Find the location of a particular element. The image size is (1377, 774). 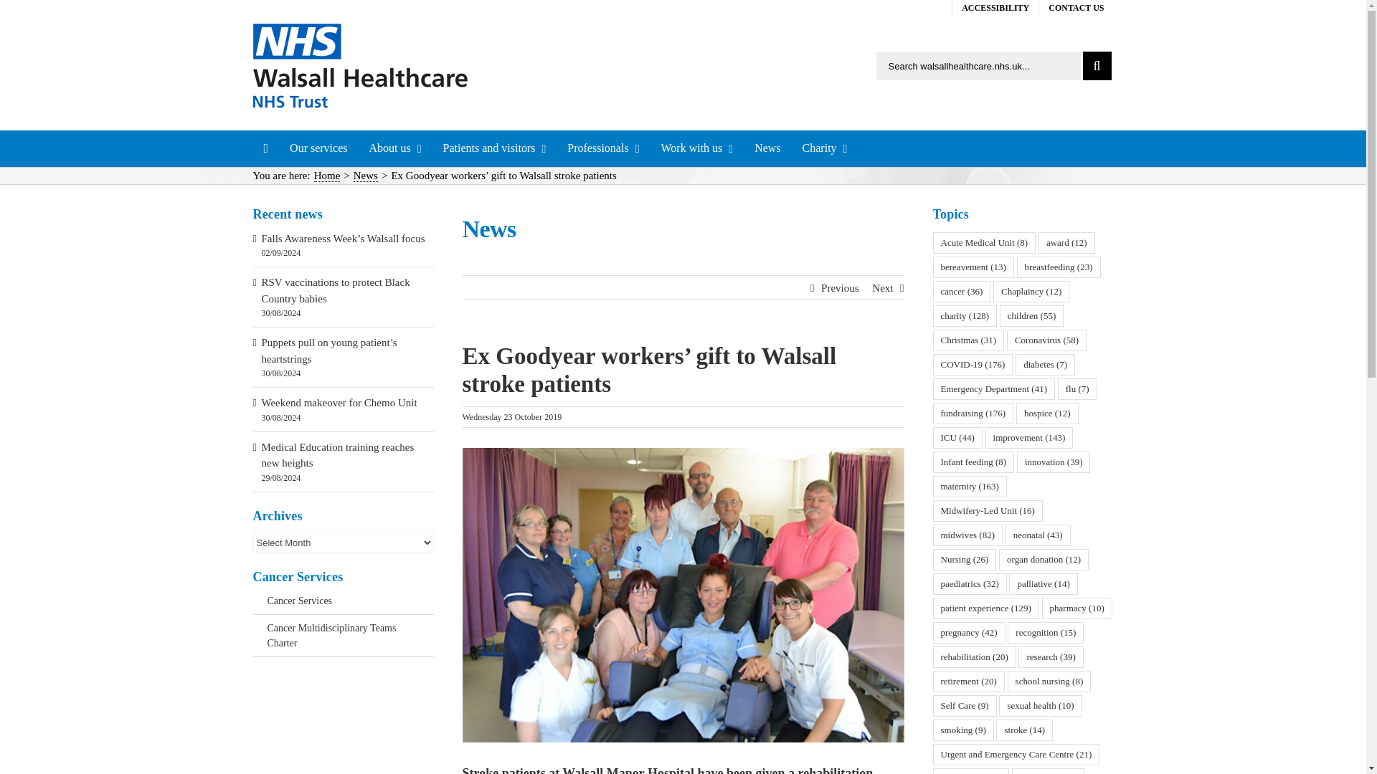

Back to Parent Page is located at coordinates (343, 603).